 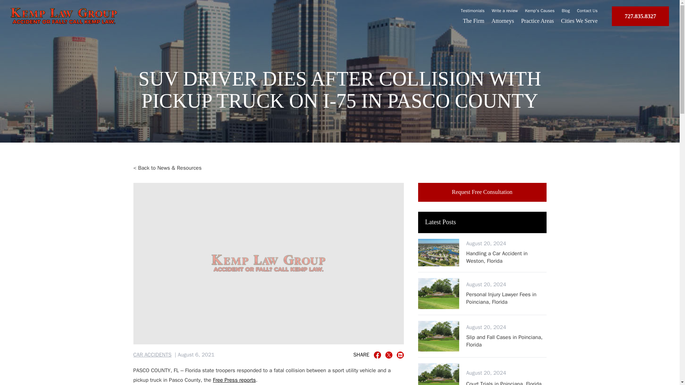 What do you see at coordinates (473, 21) in the screenshot?
I see `The Firm` at bounding box center [473, 21].